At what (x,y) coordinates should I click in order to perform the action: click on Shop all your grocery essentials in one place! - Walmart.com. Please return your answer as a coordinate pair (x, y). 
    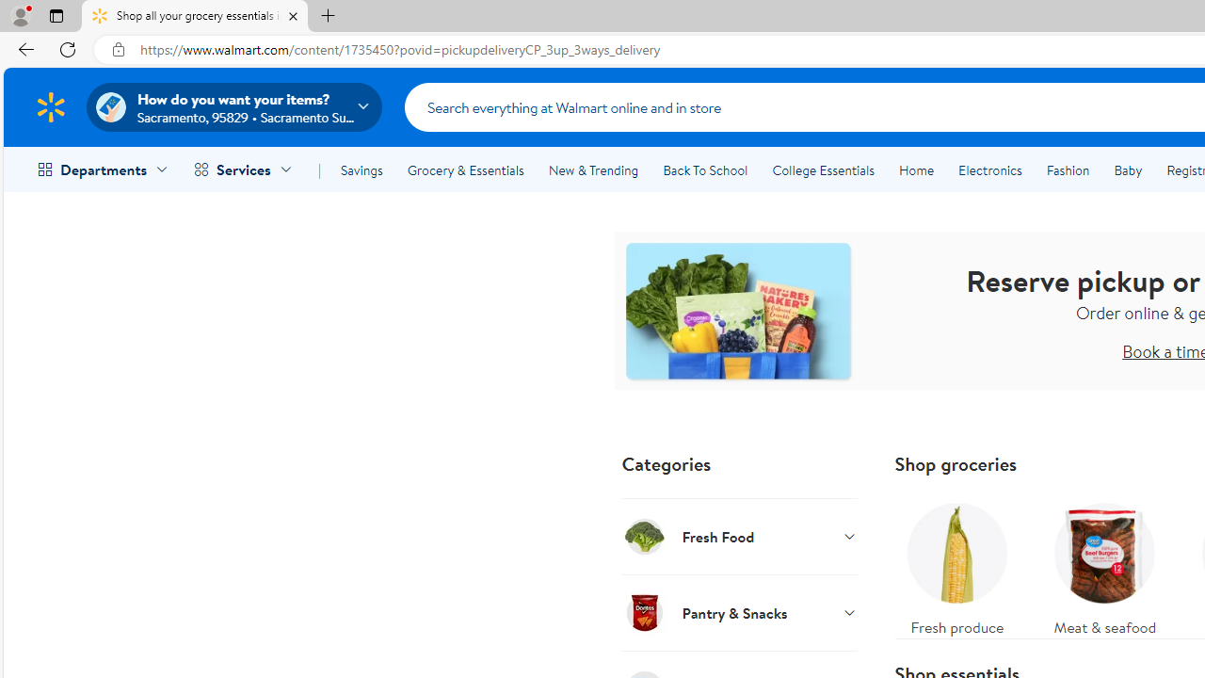
    Looking at the image, I should click on (195, 17).